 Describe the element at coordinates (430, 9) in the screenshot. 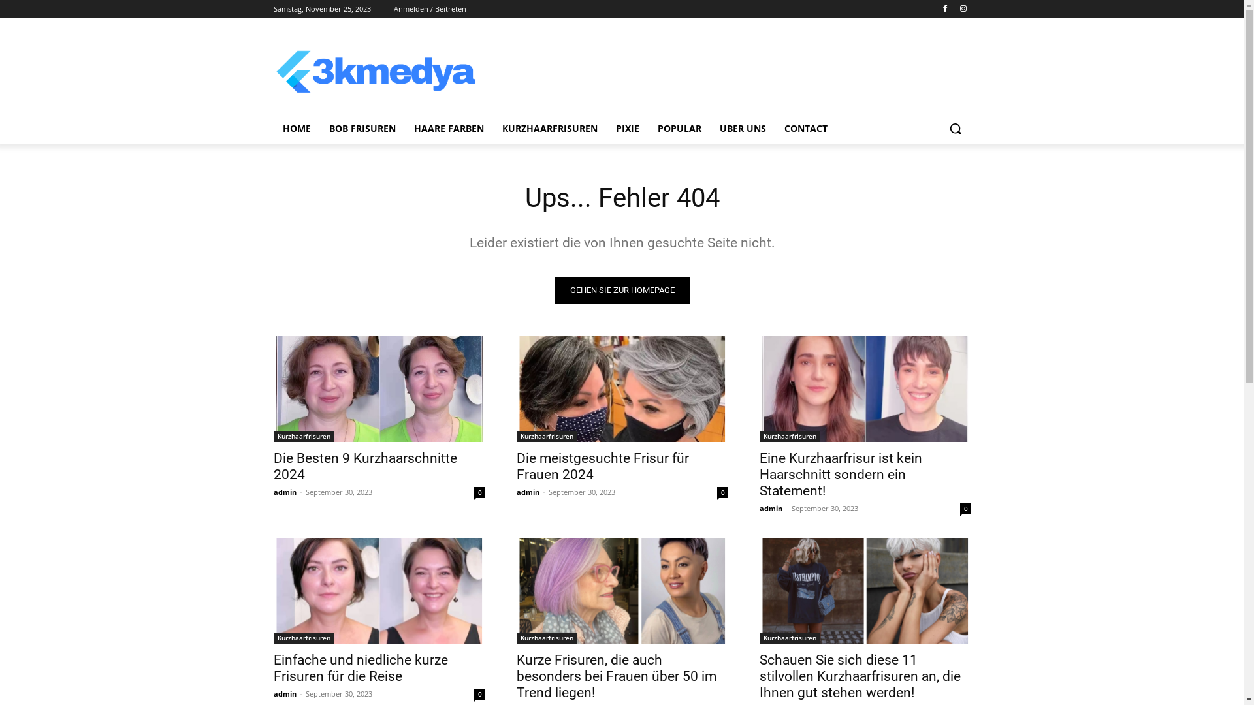

I see `Anmelden / Beitreten` at that location.